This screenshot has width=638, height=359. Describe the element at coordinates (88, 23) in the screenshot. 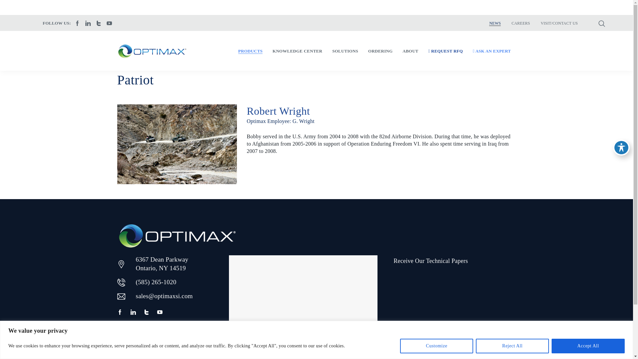

I see `linkedin` at that location.